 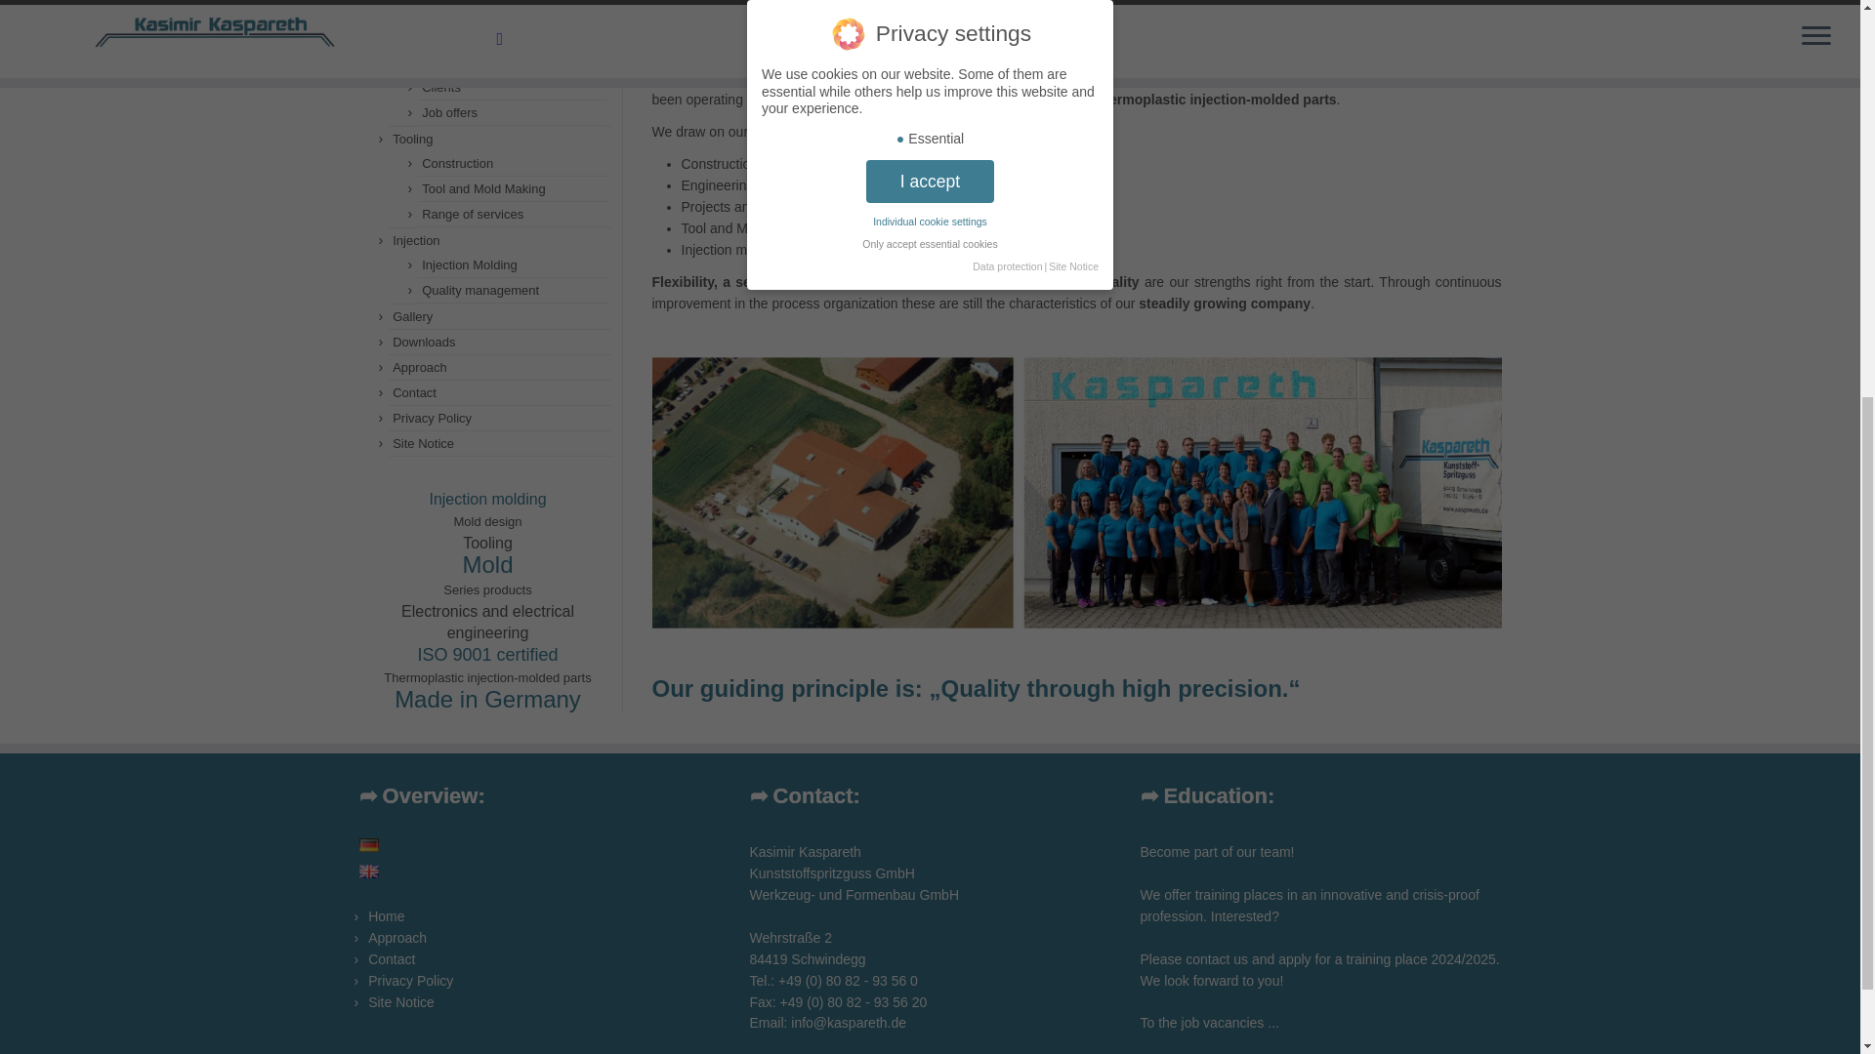 What do you see at coordinates (415, 240) in the screenshot?
I see `Injection` at bounding box center [415, 240].